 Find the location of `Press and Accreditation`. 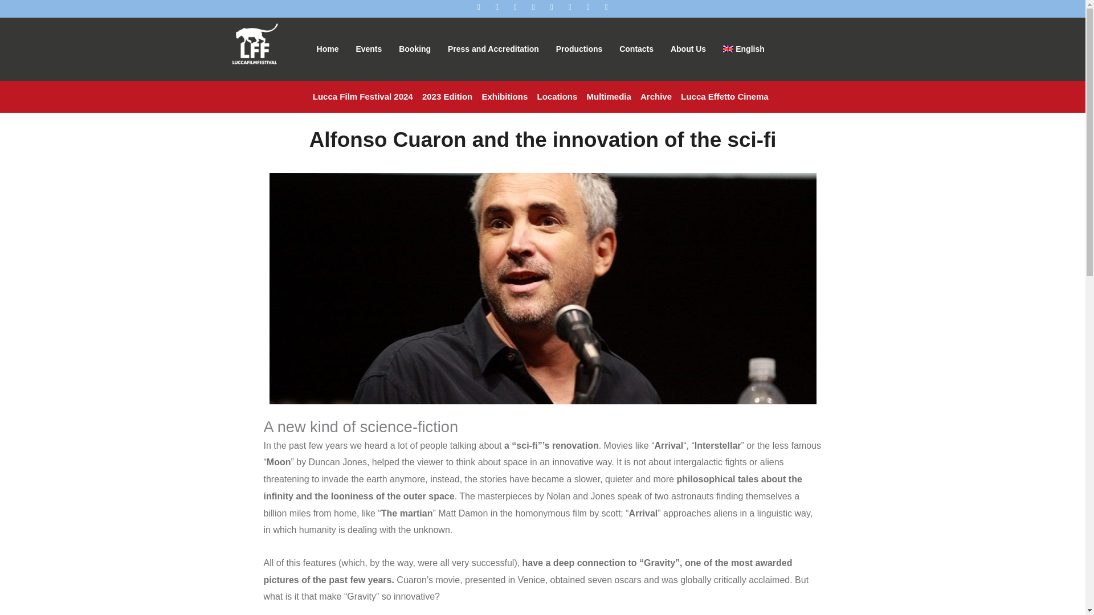

Press and Accreditation is located at coordinates (493, 49).